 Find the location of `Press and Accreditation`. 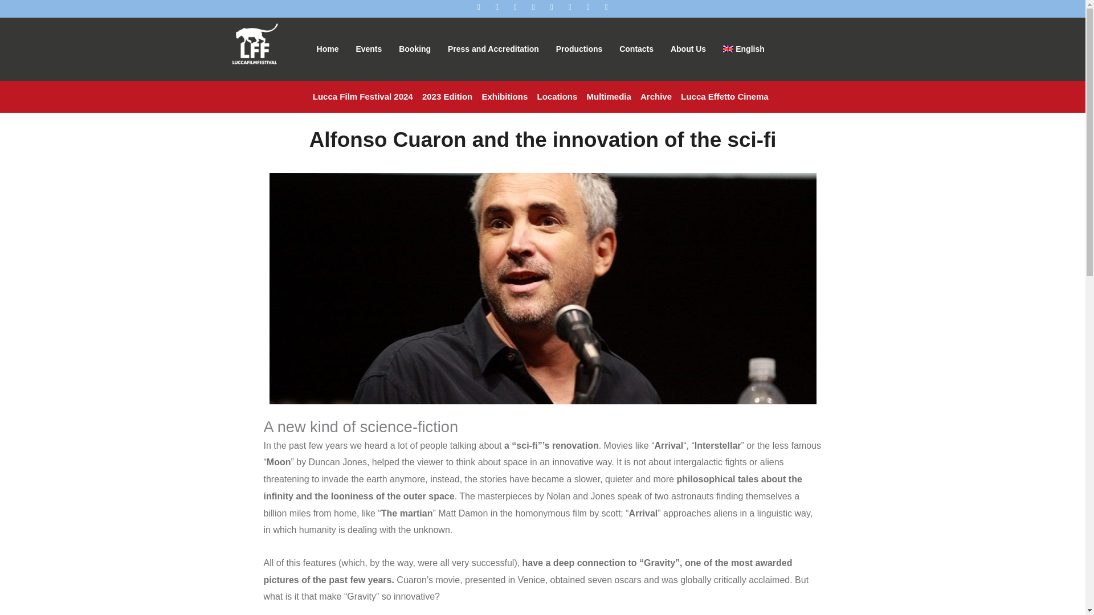

Press and Accreditation is located at coordinates (493, 49).